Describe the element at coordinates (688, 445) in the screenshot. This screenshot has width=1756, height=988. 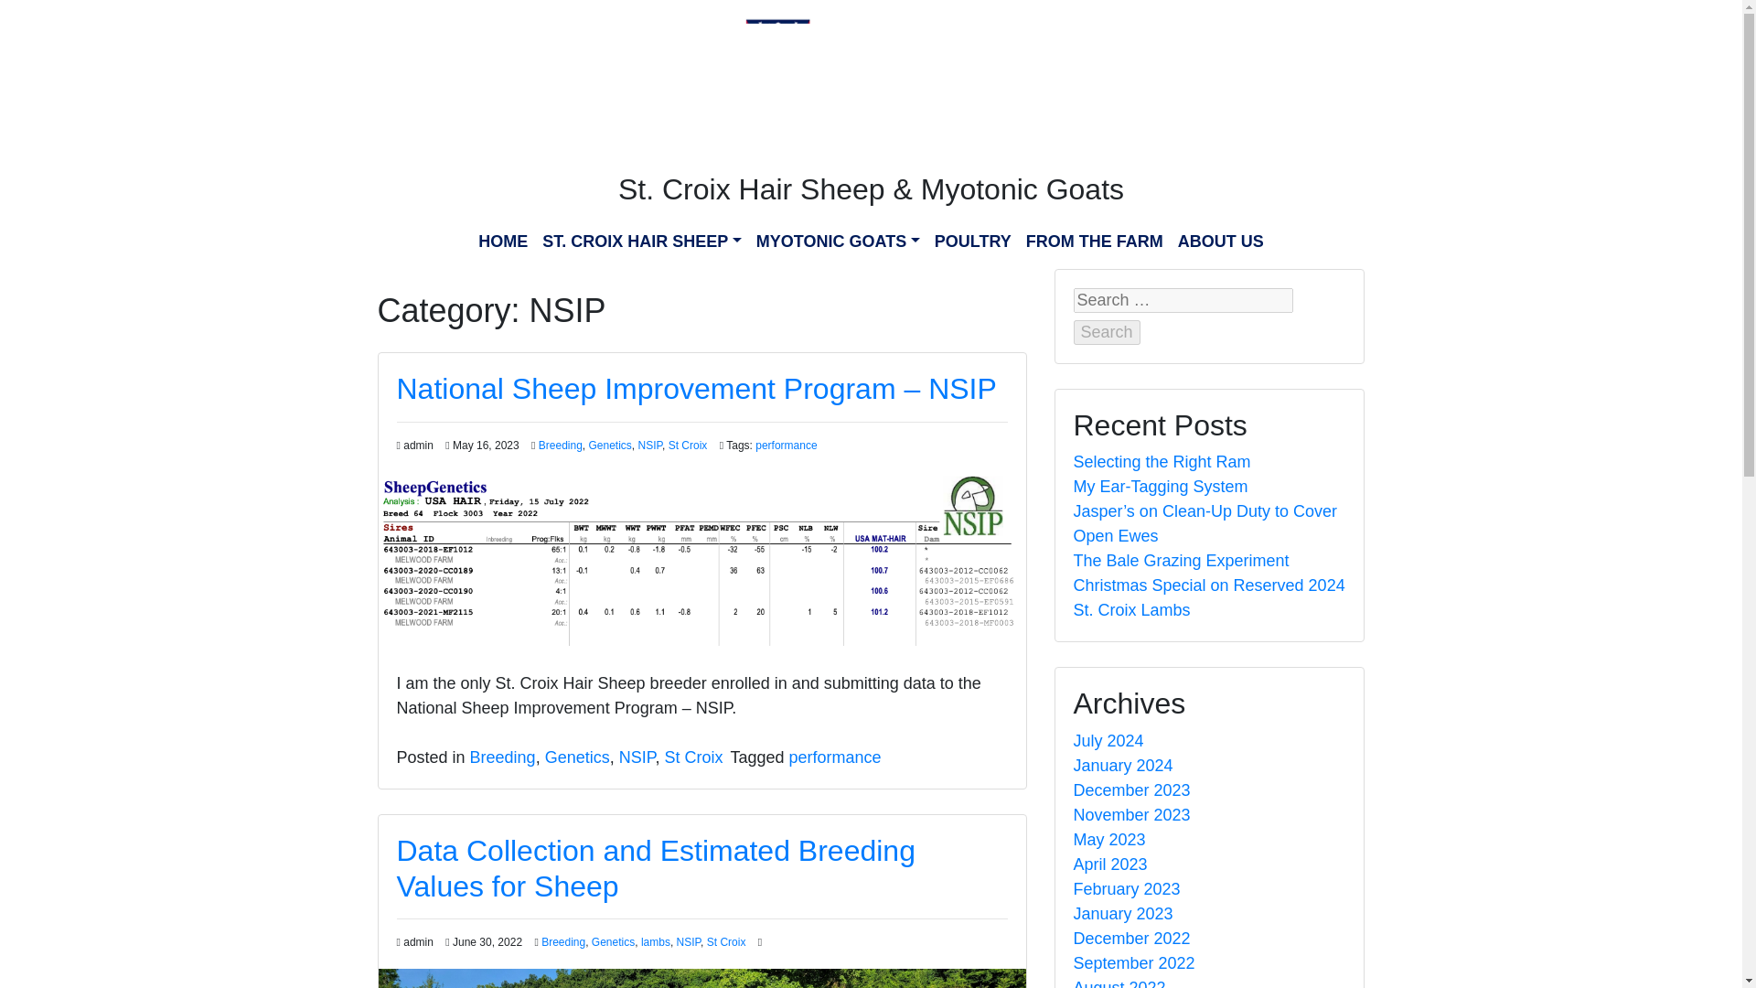
I see `St Croix` at that location.